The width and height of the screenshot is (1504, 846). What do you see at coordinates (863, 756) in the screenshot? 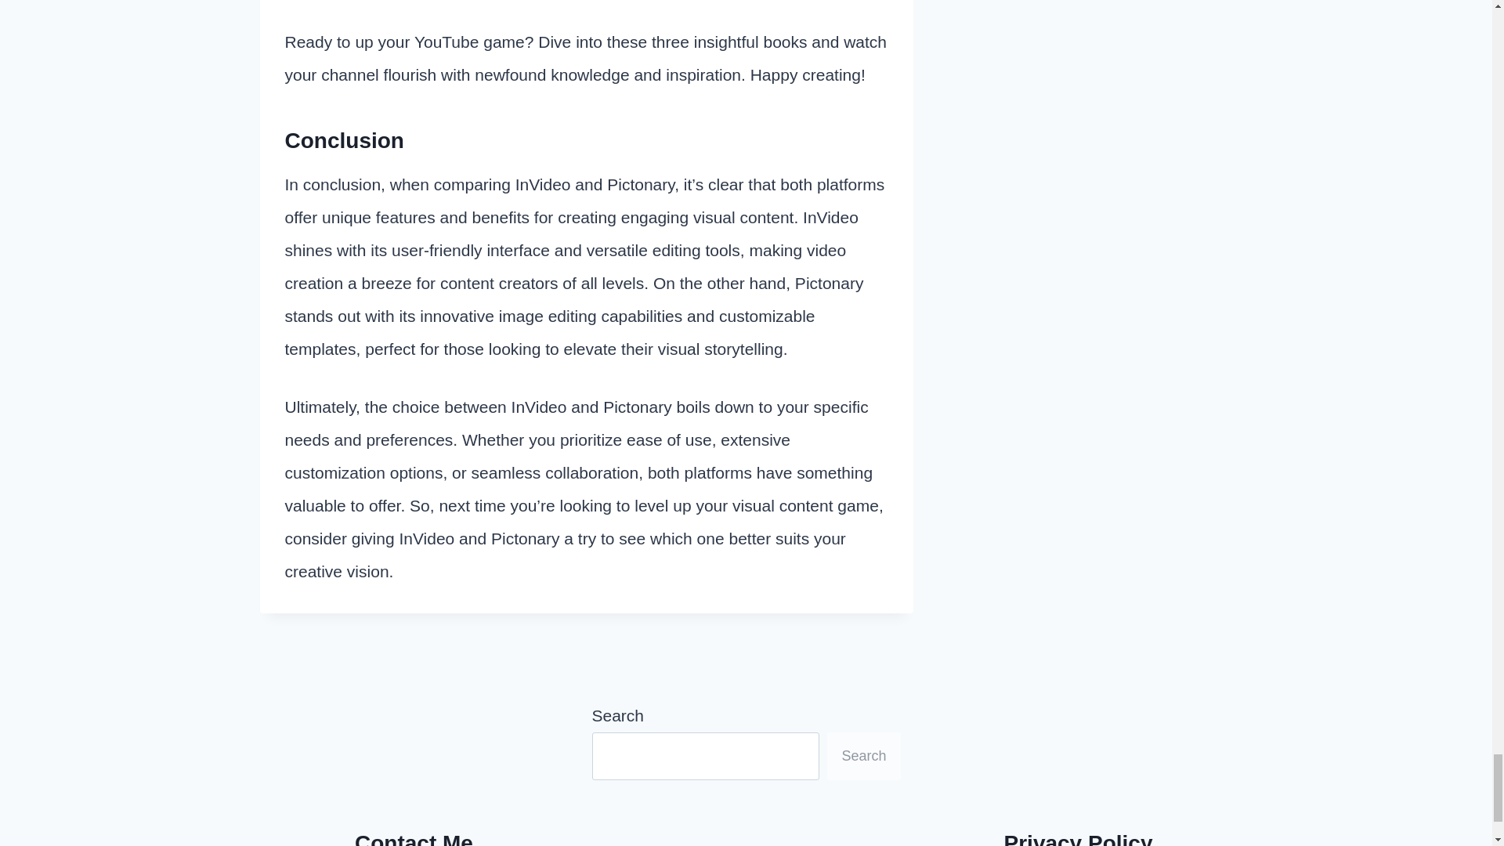
I see `Search` at bounding box center [863, 756].